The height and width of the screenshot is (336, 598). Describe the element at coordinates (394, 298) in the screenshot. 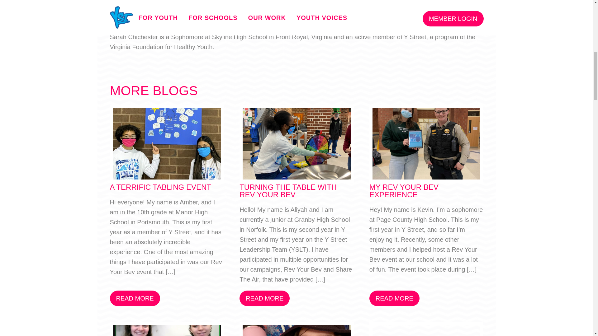

I see `Read more` at that location.